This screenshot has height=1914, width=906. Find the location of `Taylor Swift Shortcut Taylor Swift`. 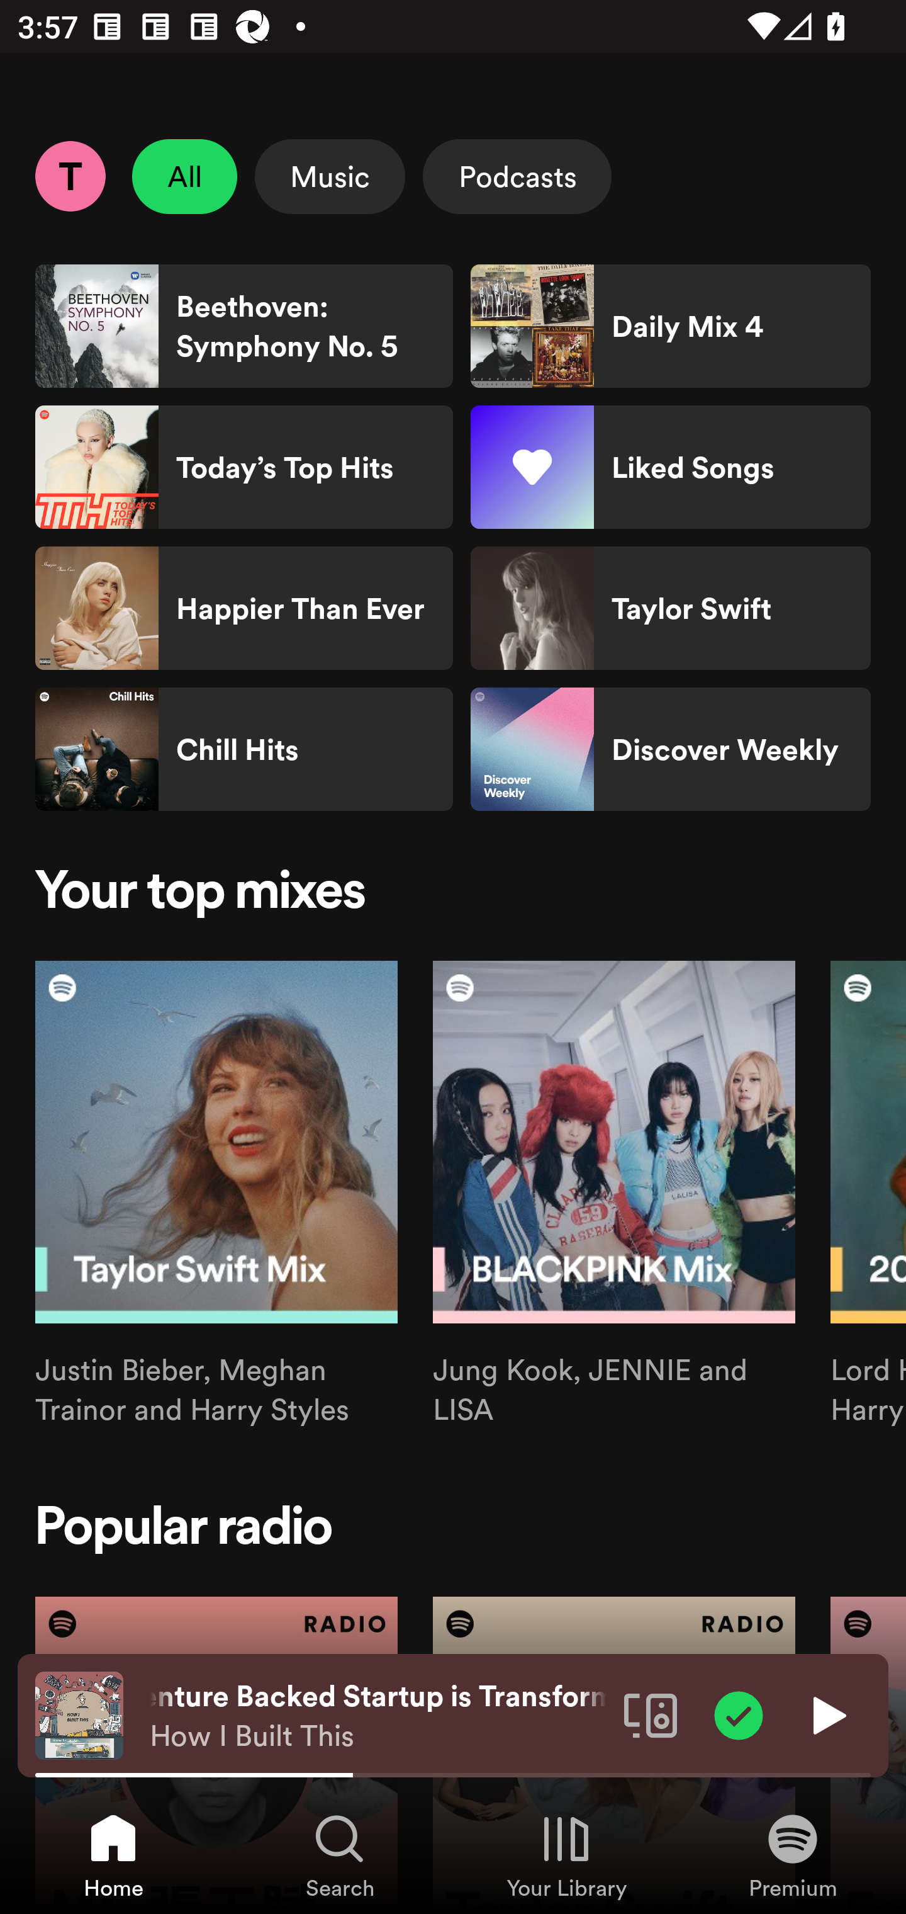

Taylor Swift Shortcut Taylor Swift is located at coordinates (670, 608).